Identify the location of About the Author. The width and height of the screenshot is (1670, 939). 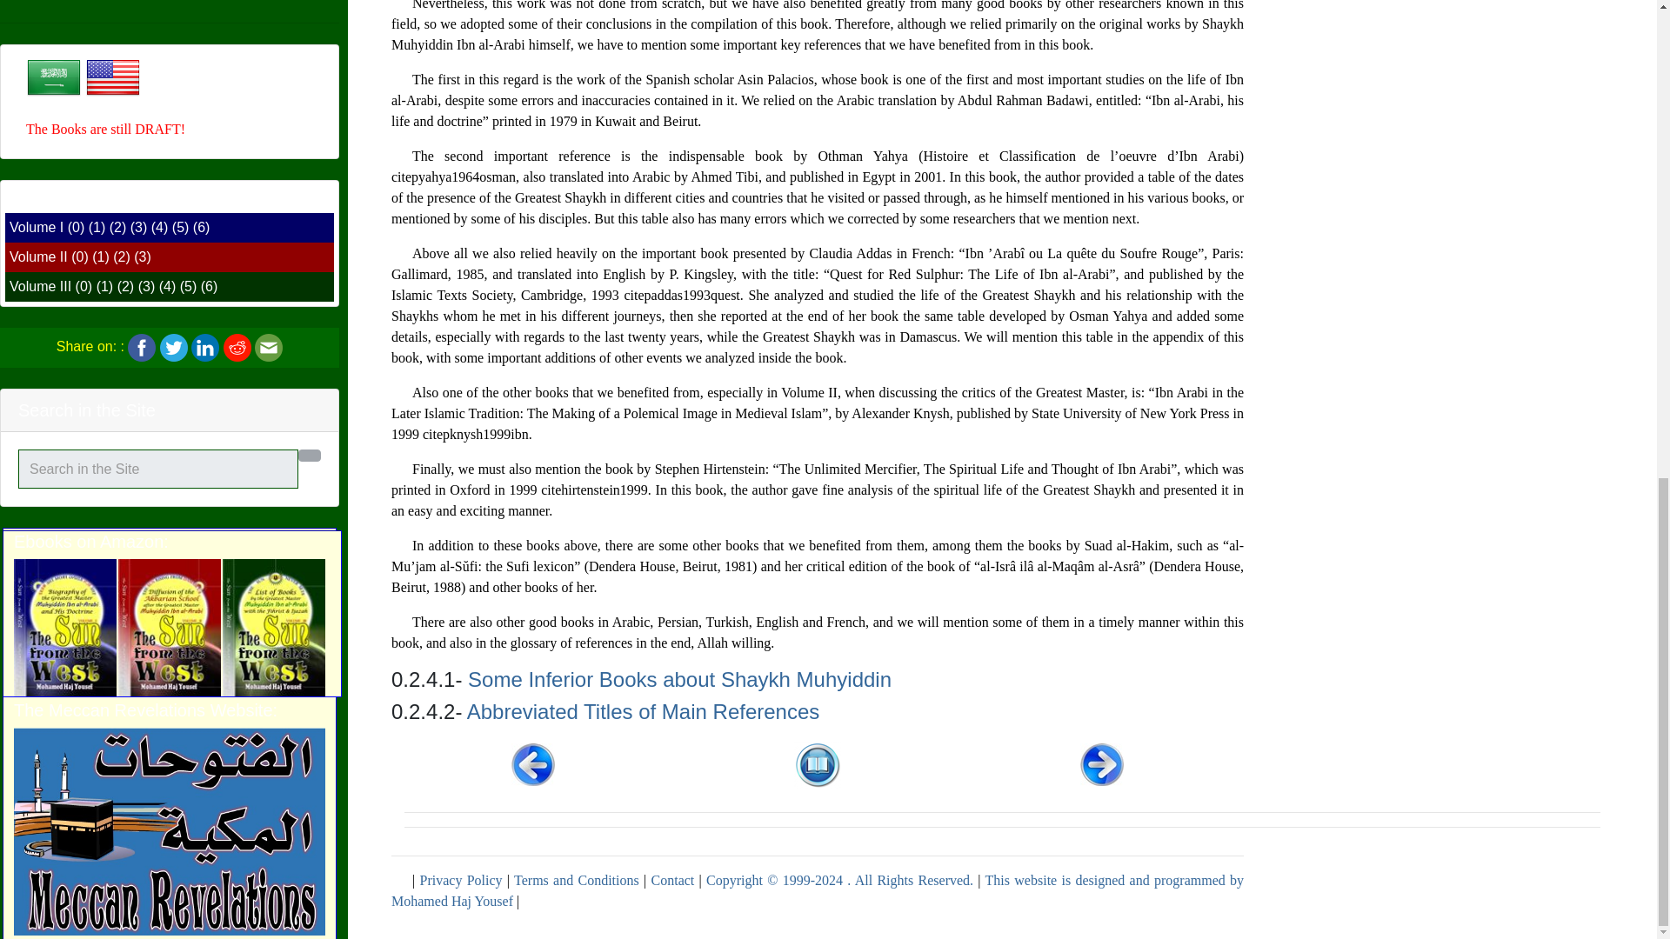
(169, 866).